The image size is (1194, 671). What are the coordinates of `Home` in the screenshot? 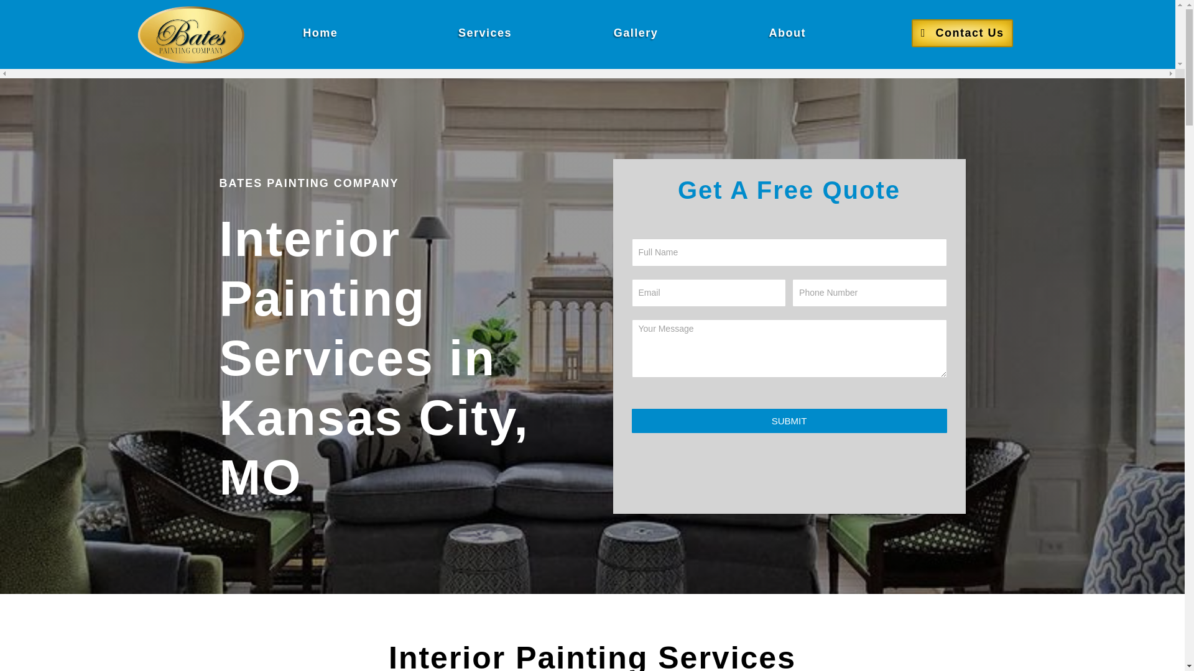 It's located at (320, 33).